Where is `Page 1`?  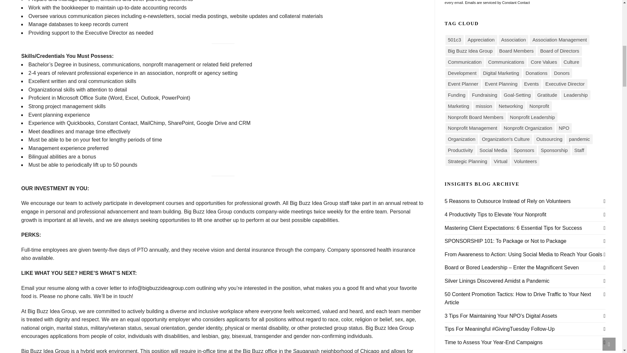
Page 1 is located at coordinates (223, 30).